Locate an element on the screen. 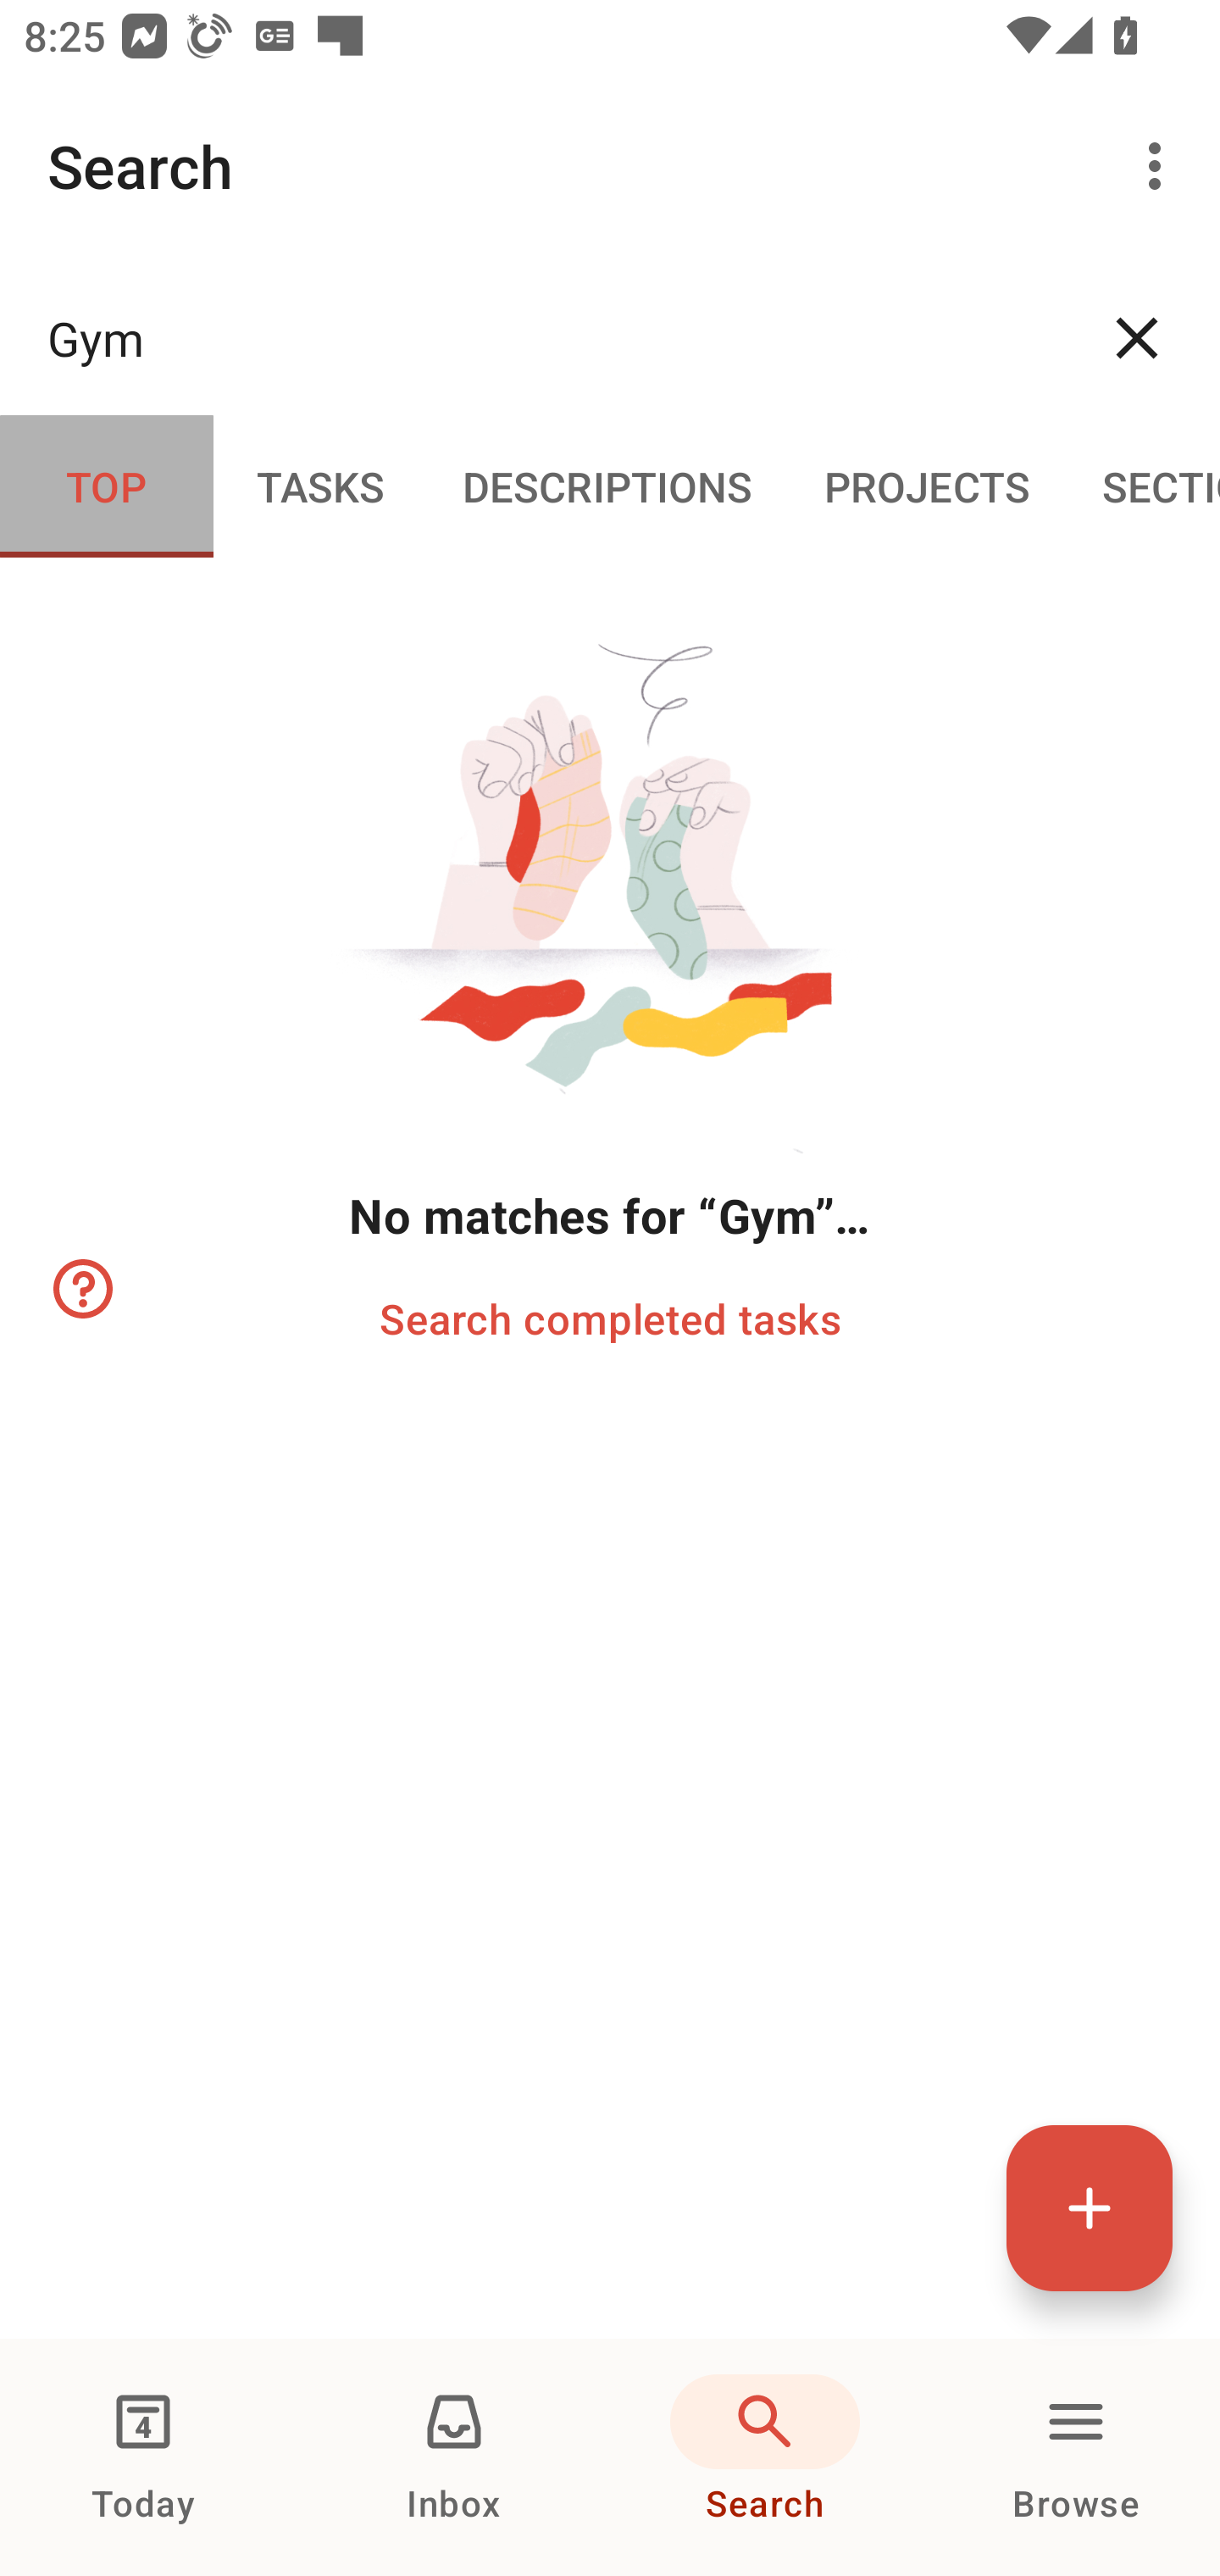 The image size is (1220, 2576). Clear is located at coordinates (1137, 337).